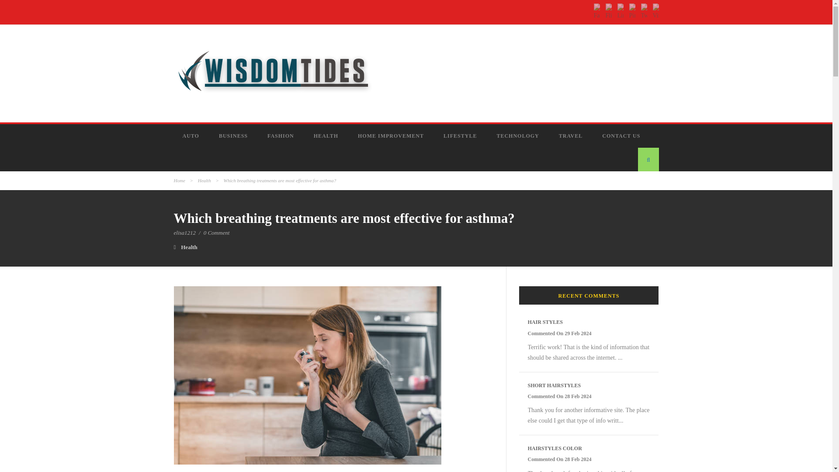  Describe the element at coordinates (185, 233) in the screenshot. I see `Posts by elisa1212` at that location.